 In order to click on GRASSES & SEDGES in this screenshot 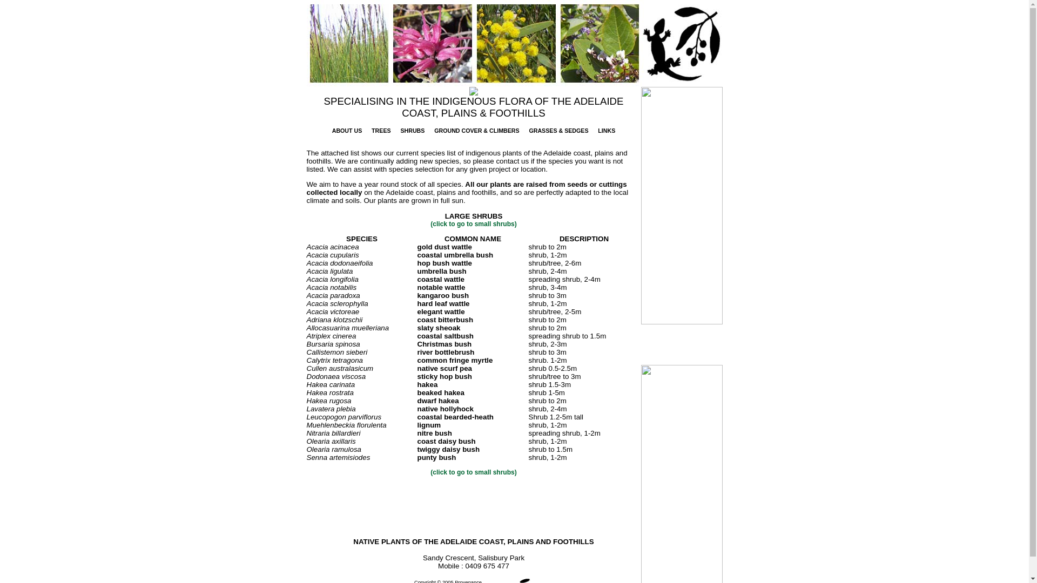, I will do `click(558, 131)`.